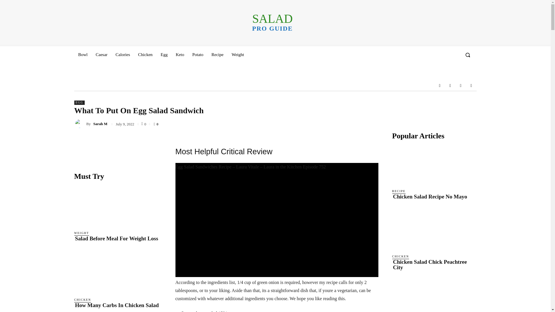 This screenshot has width=555, height=312. Describe the element at coordinates (450, 86) in the screenshot. I see `Calories` at that location.